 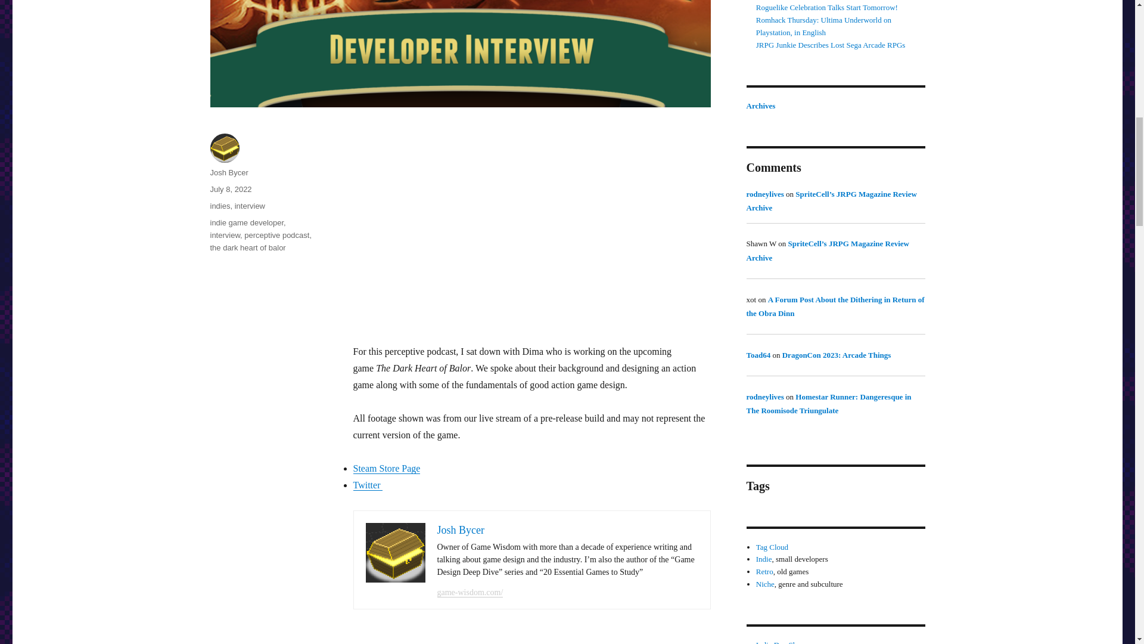 I want to click on Toad64, so click(x=758, y=354).